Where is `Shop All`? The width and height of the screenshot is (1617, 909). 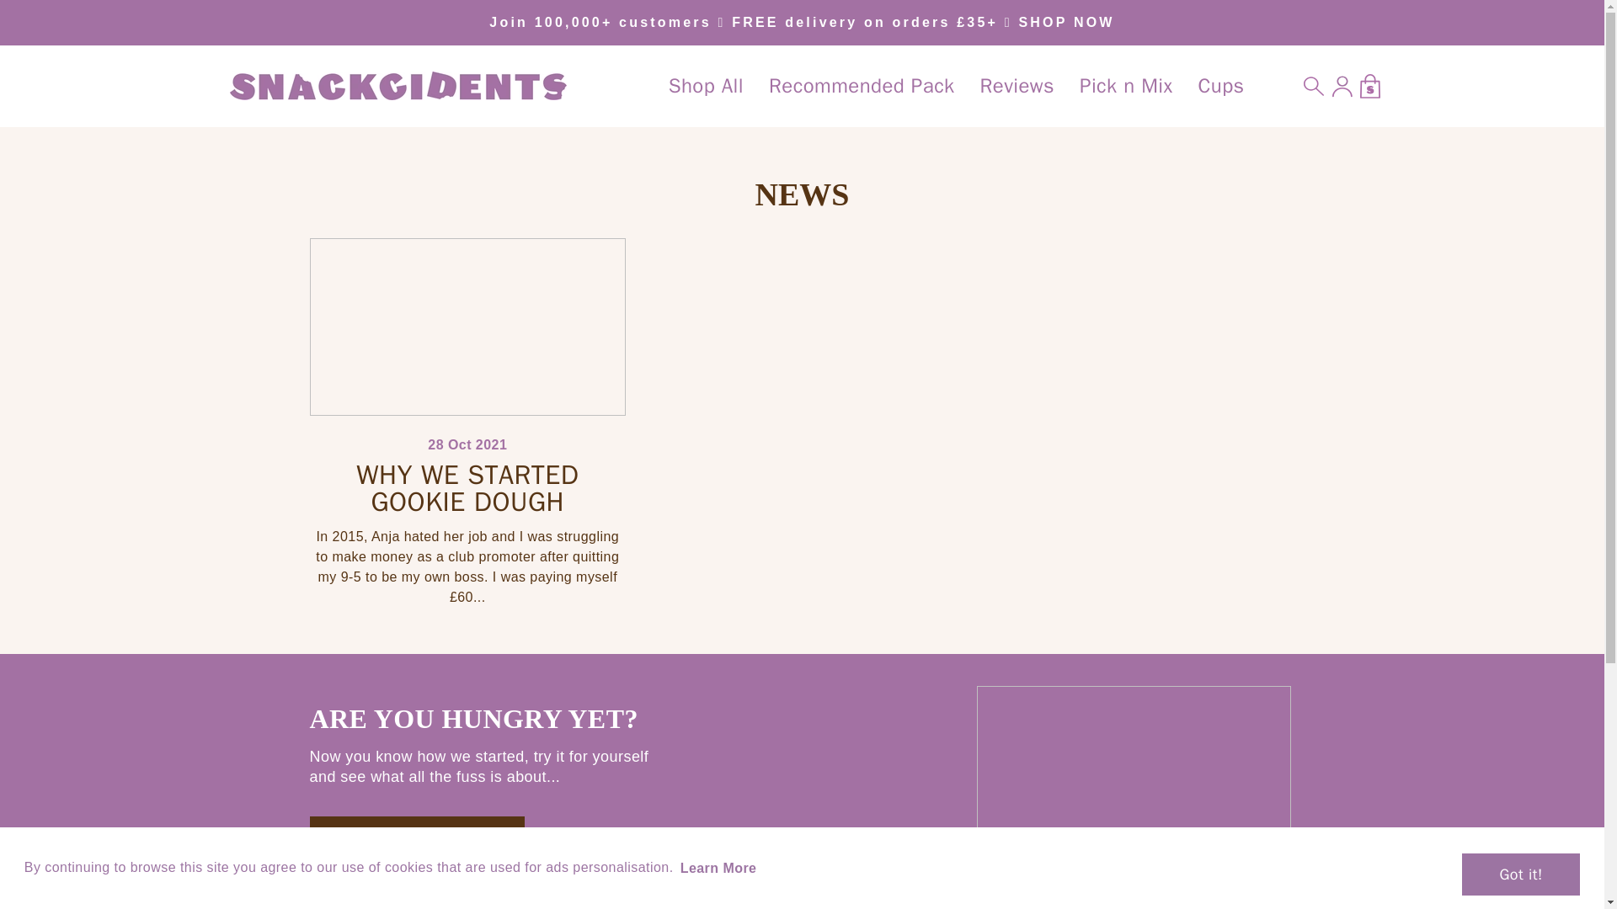
Shop All is located at coordinates (706, 86).